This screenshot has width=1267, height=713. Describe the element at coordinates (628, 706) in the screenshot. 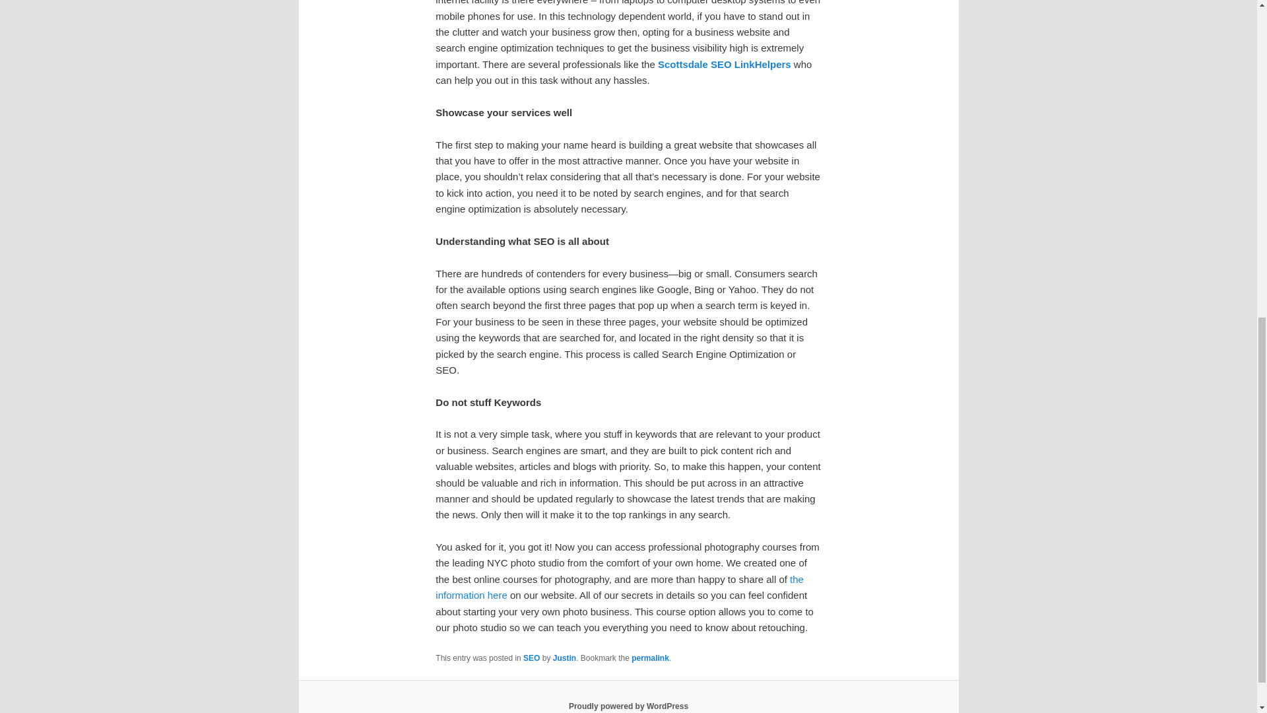

I see `Semantic Personal Publishing Platform` at that location.